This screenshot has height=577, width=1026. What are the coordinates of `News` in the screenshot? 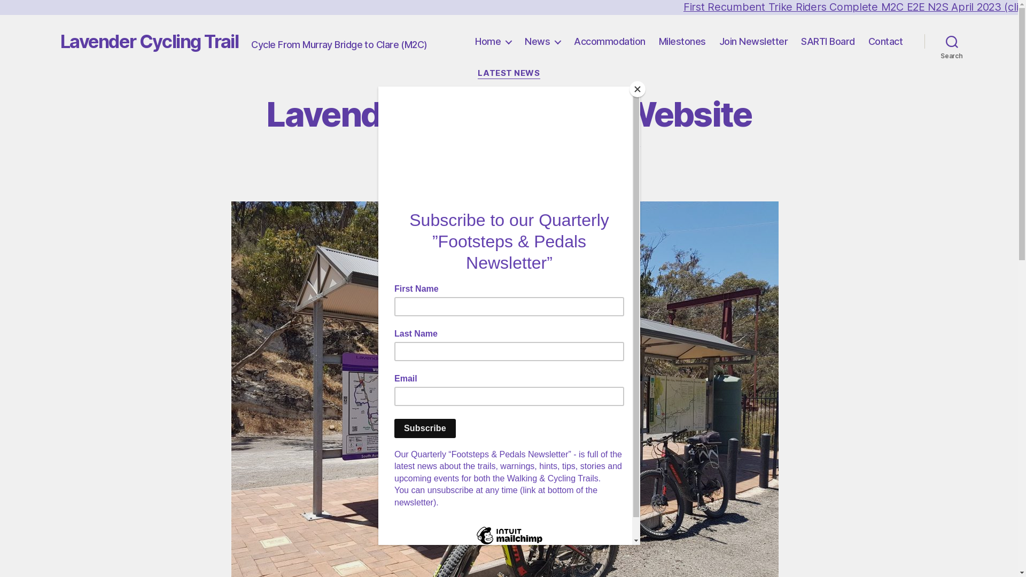 It's located at (543, 42).